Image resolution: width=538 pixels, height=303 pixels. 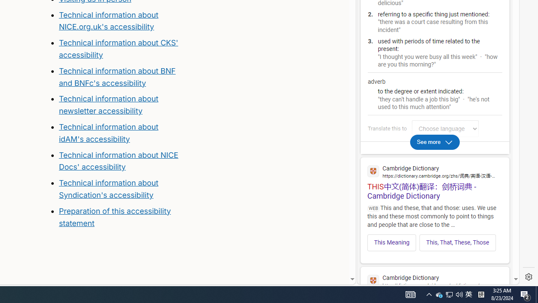 I want to click on Global web icon, so click(x=373, y=281).